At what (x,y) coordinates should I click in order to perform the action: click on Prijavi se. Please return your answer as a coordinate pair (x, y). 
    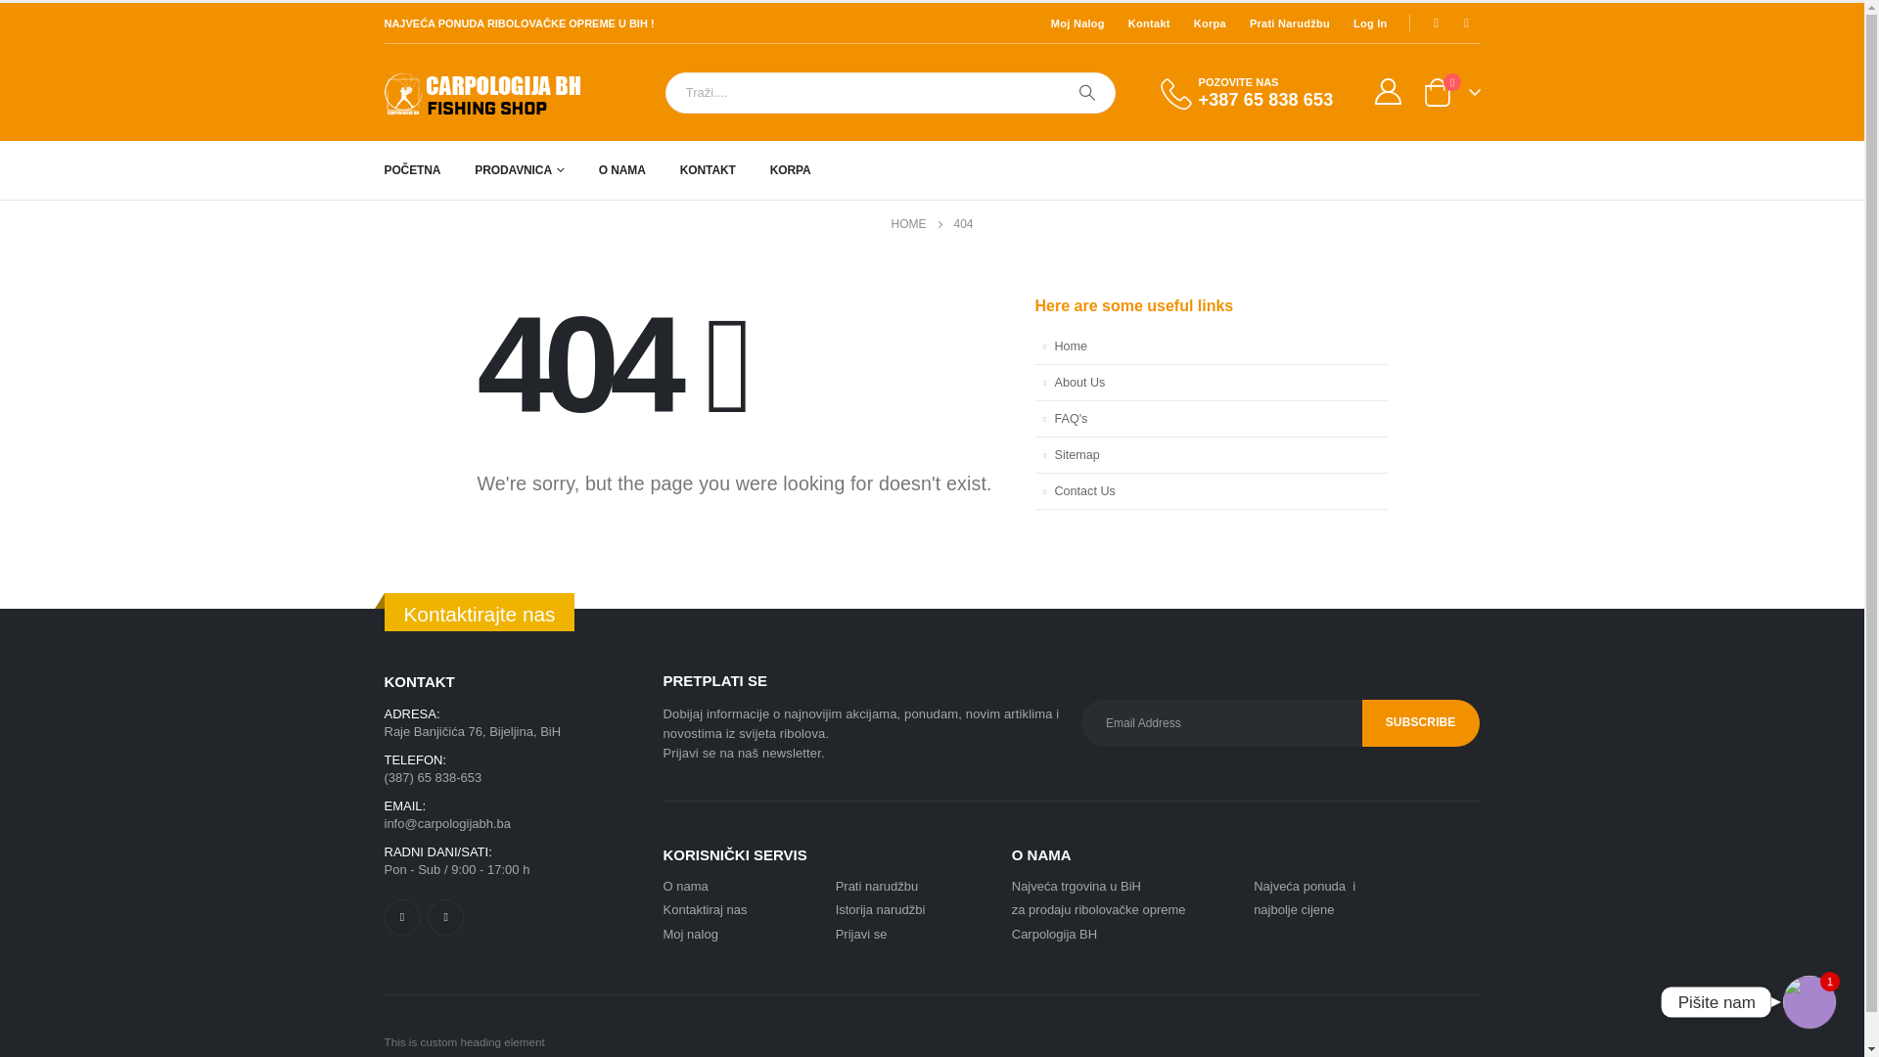
    Looking at the image, I should click on (861, 934).